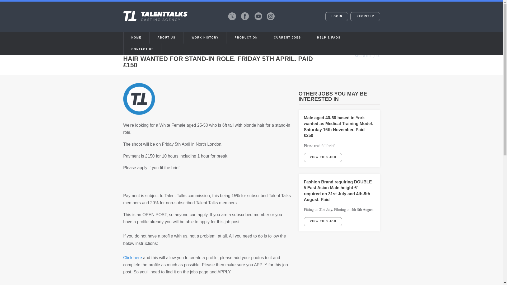  What do you see at coordinates (258, 16) in the screenshot?
I see `Subscribe to our YouTube channel` at bounding box center [258, 16].